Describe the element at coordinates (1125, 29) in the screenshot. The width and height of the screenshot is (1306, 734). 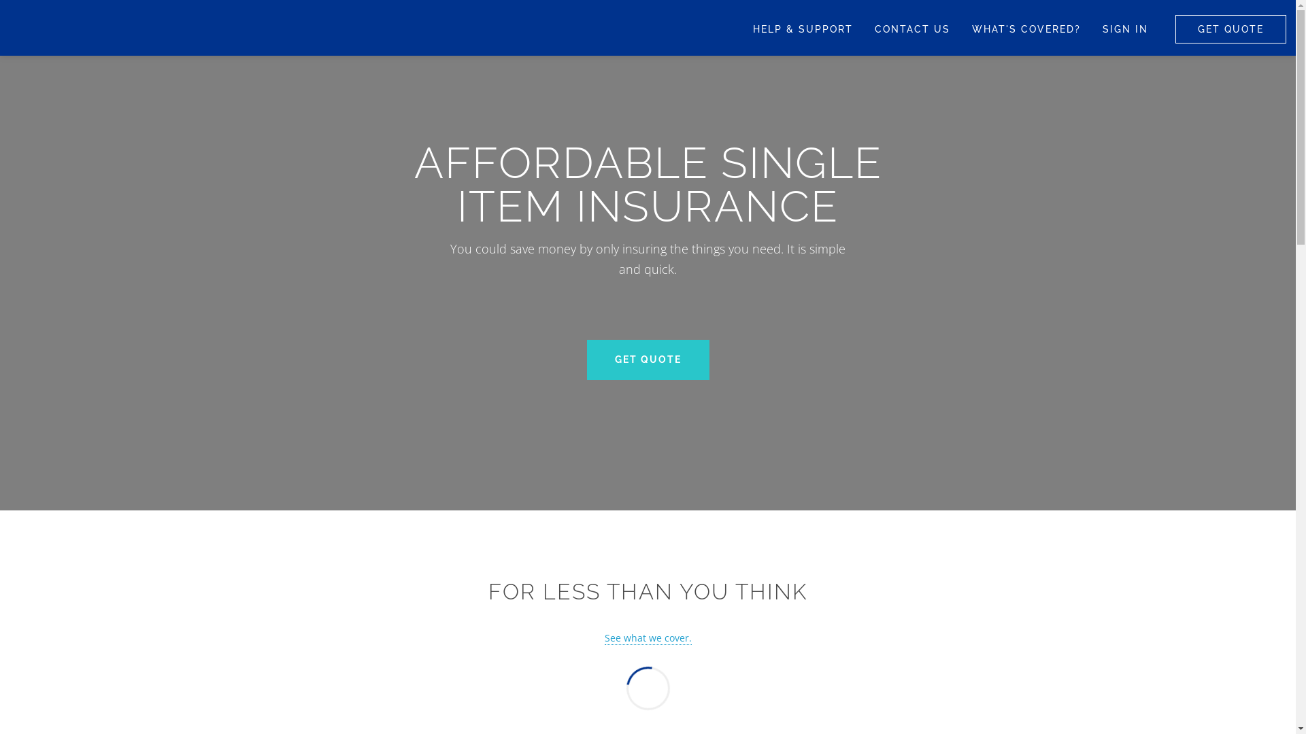
I see `SIGN IN` at that location.